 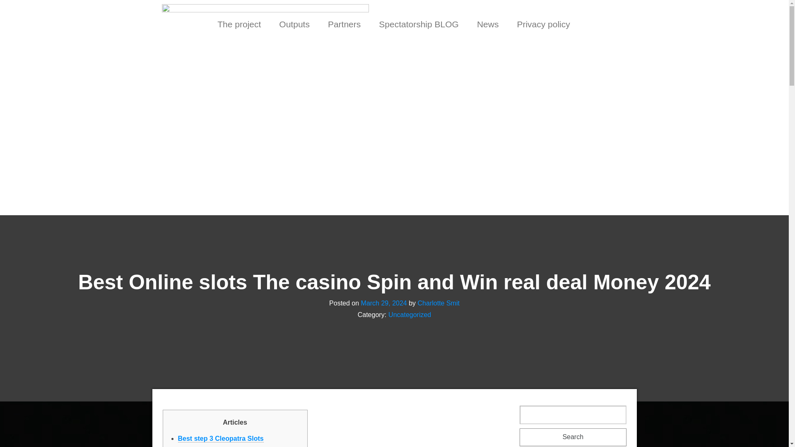 I want to click on The project, so click(x=239, y=24).